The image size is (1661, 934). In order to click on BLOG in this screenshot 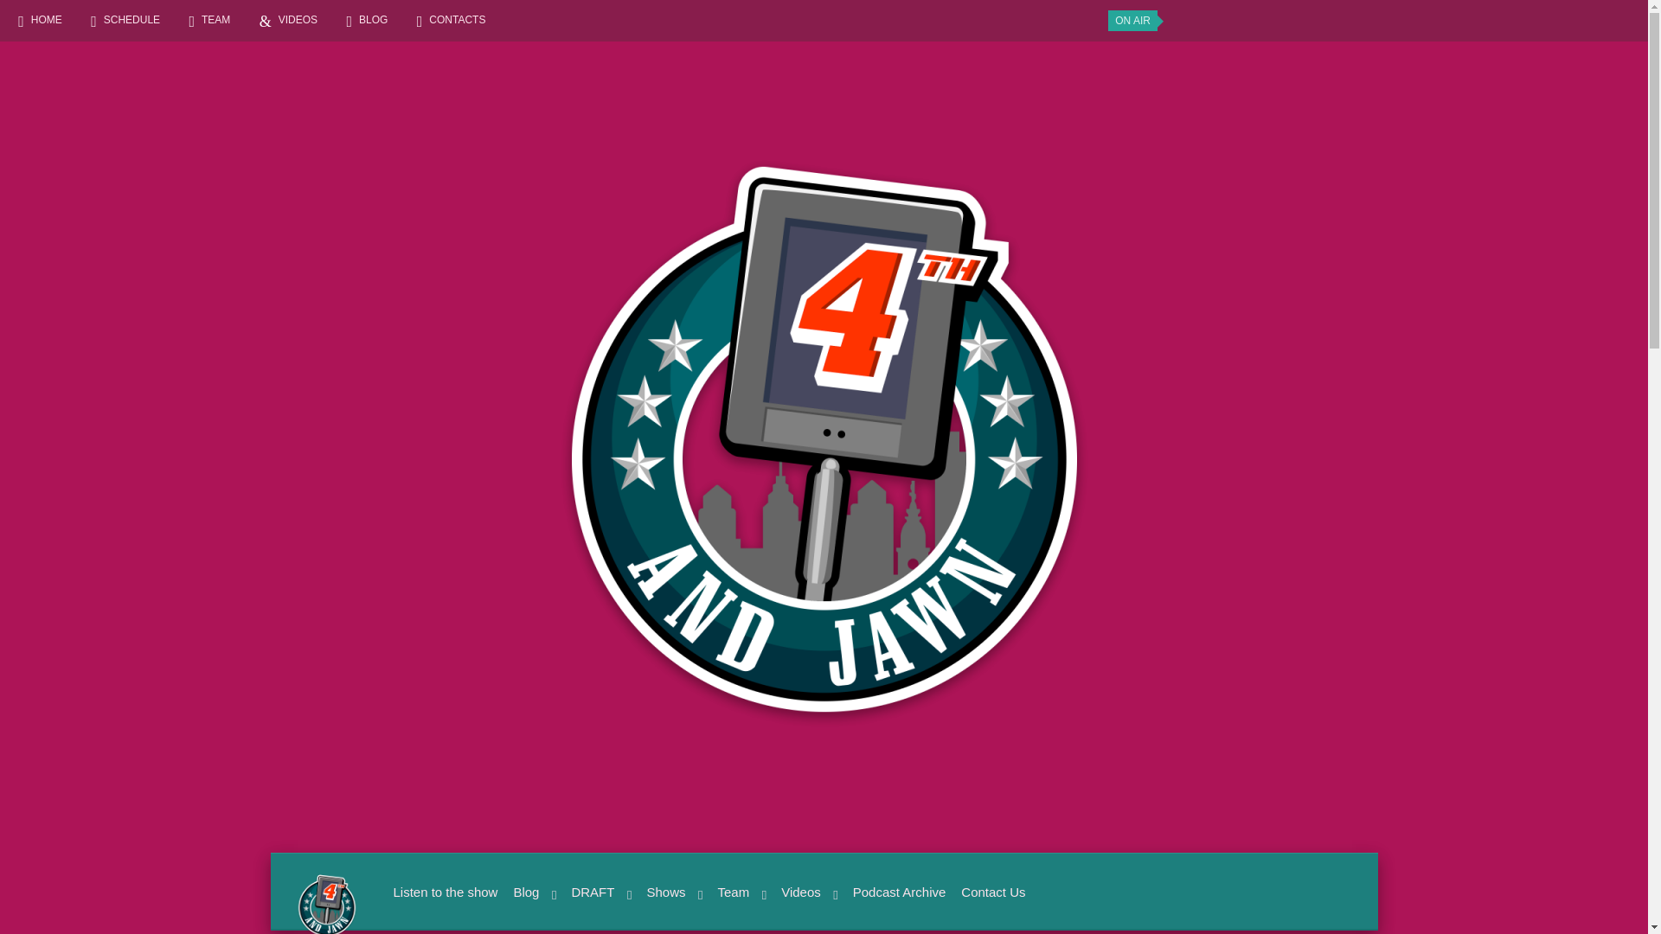, I will do `click(369, 20)`.